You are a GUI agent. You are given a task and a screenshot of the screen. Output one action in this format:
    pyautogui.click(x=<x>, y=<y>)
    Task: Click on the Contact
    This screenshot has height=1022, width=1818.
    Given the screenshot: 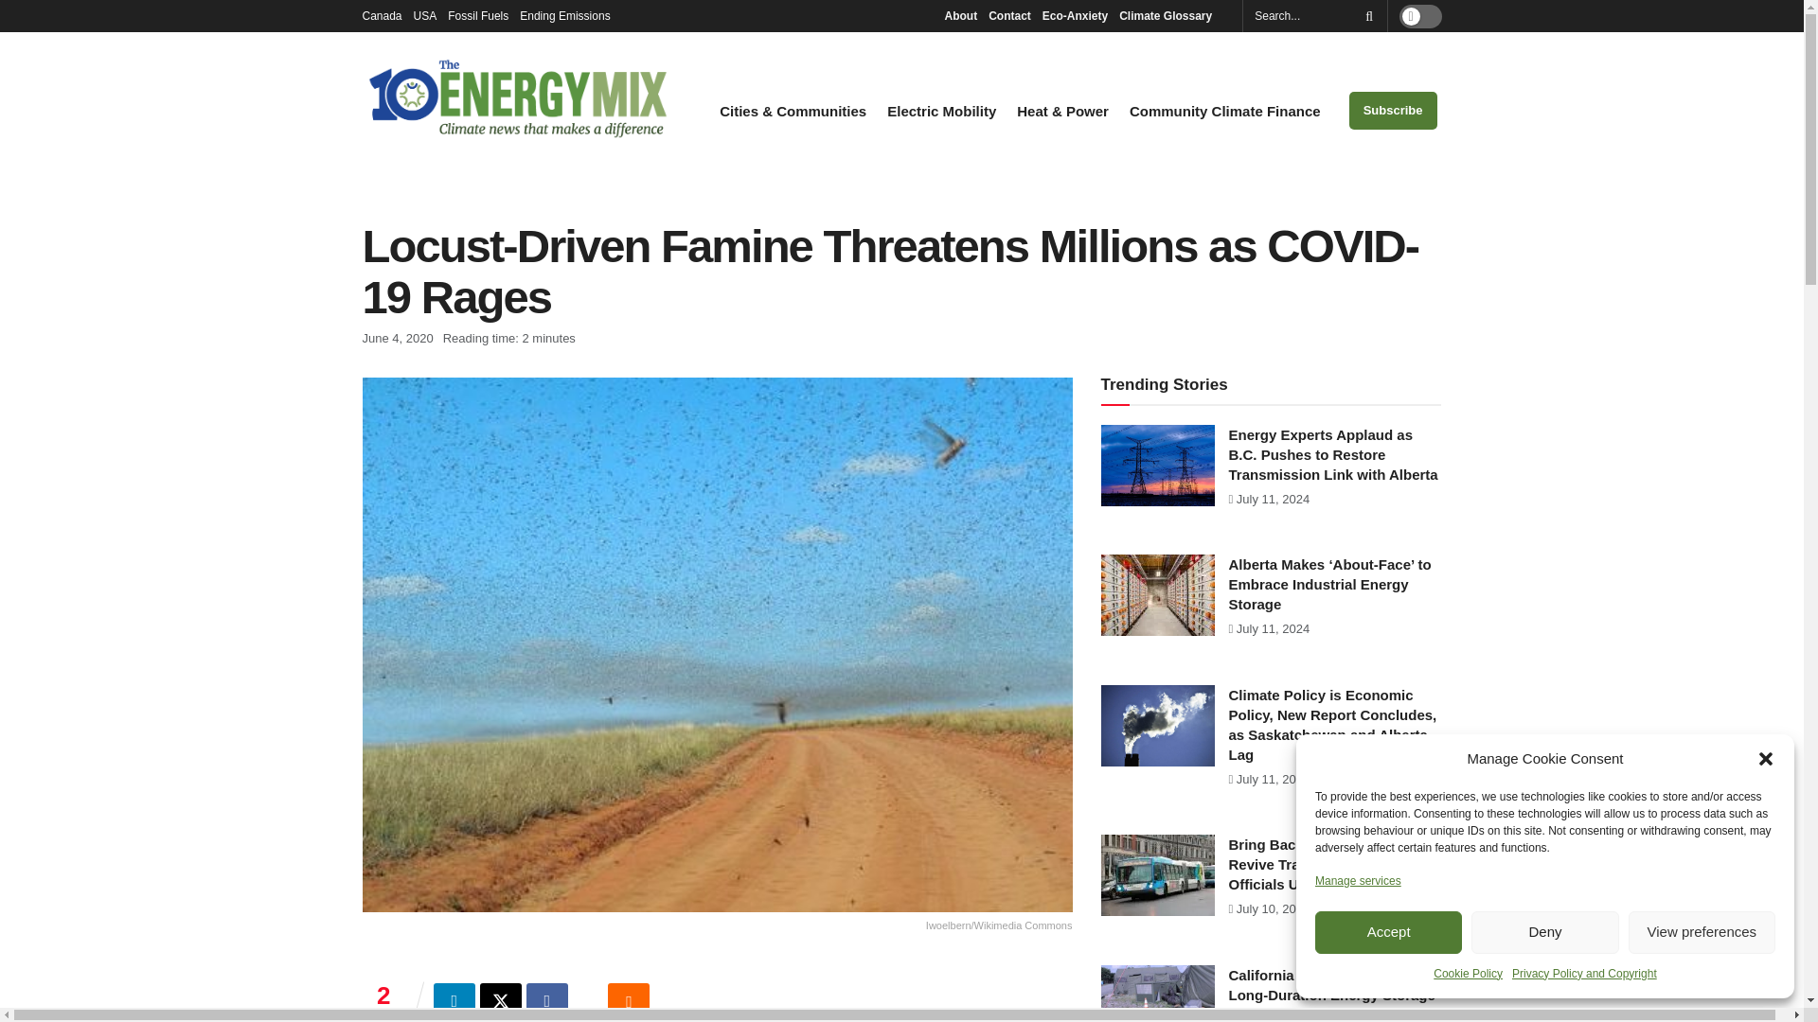 What is the action you would take?
    pyautogui.click(x=1009, y=15)
    